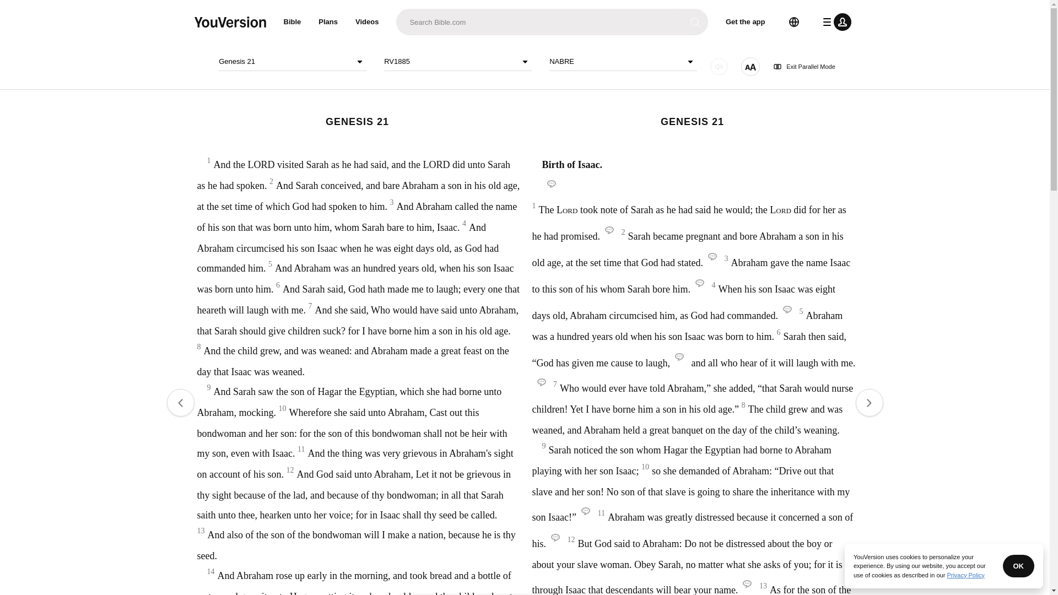 The height and width of the screenshot is (595, 1058). Describe the element at coordinates (367, 22) in the screenshot. I see `Videos` at that location.